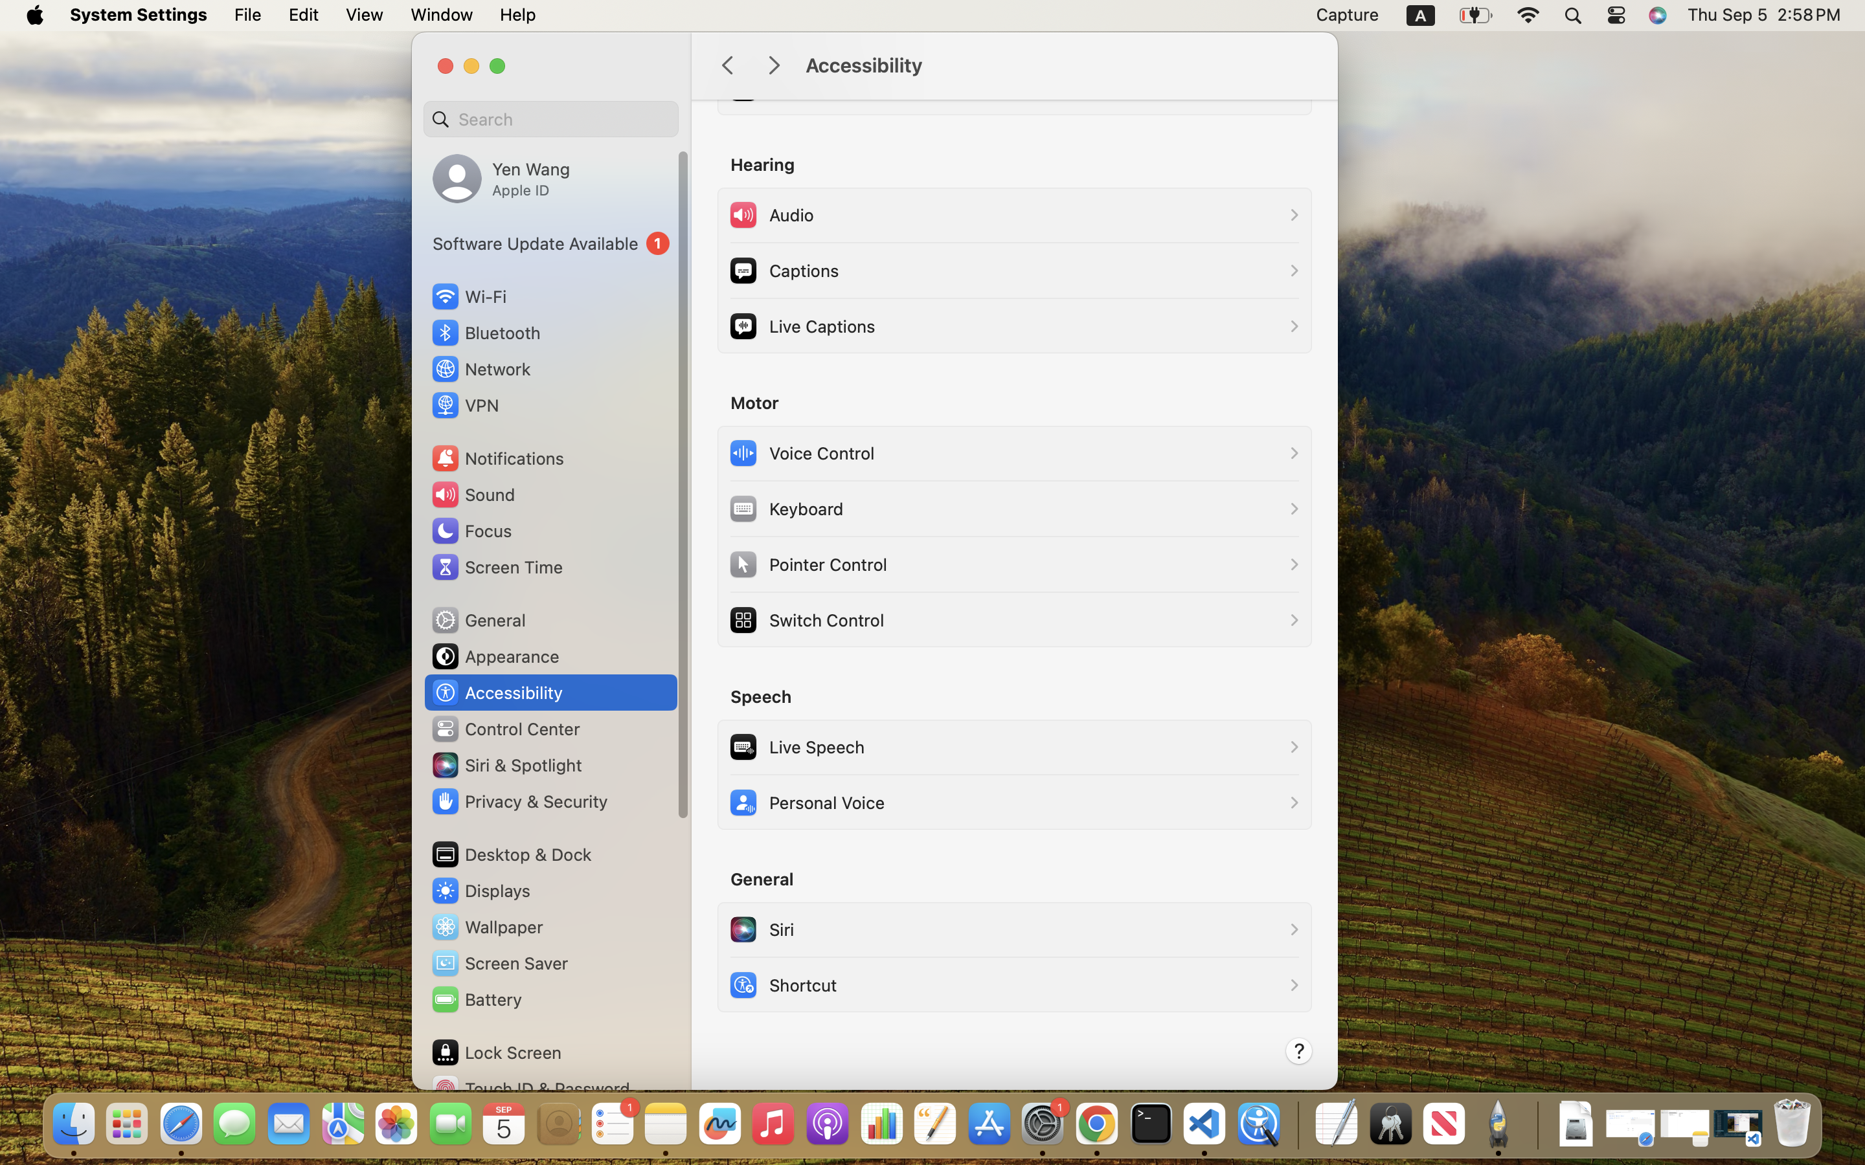 The width and height of the screenshot is (1865, 1165). I want to click on Focus, so click(471, 531).